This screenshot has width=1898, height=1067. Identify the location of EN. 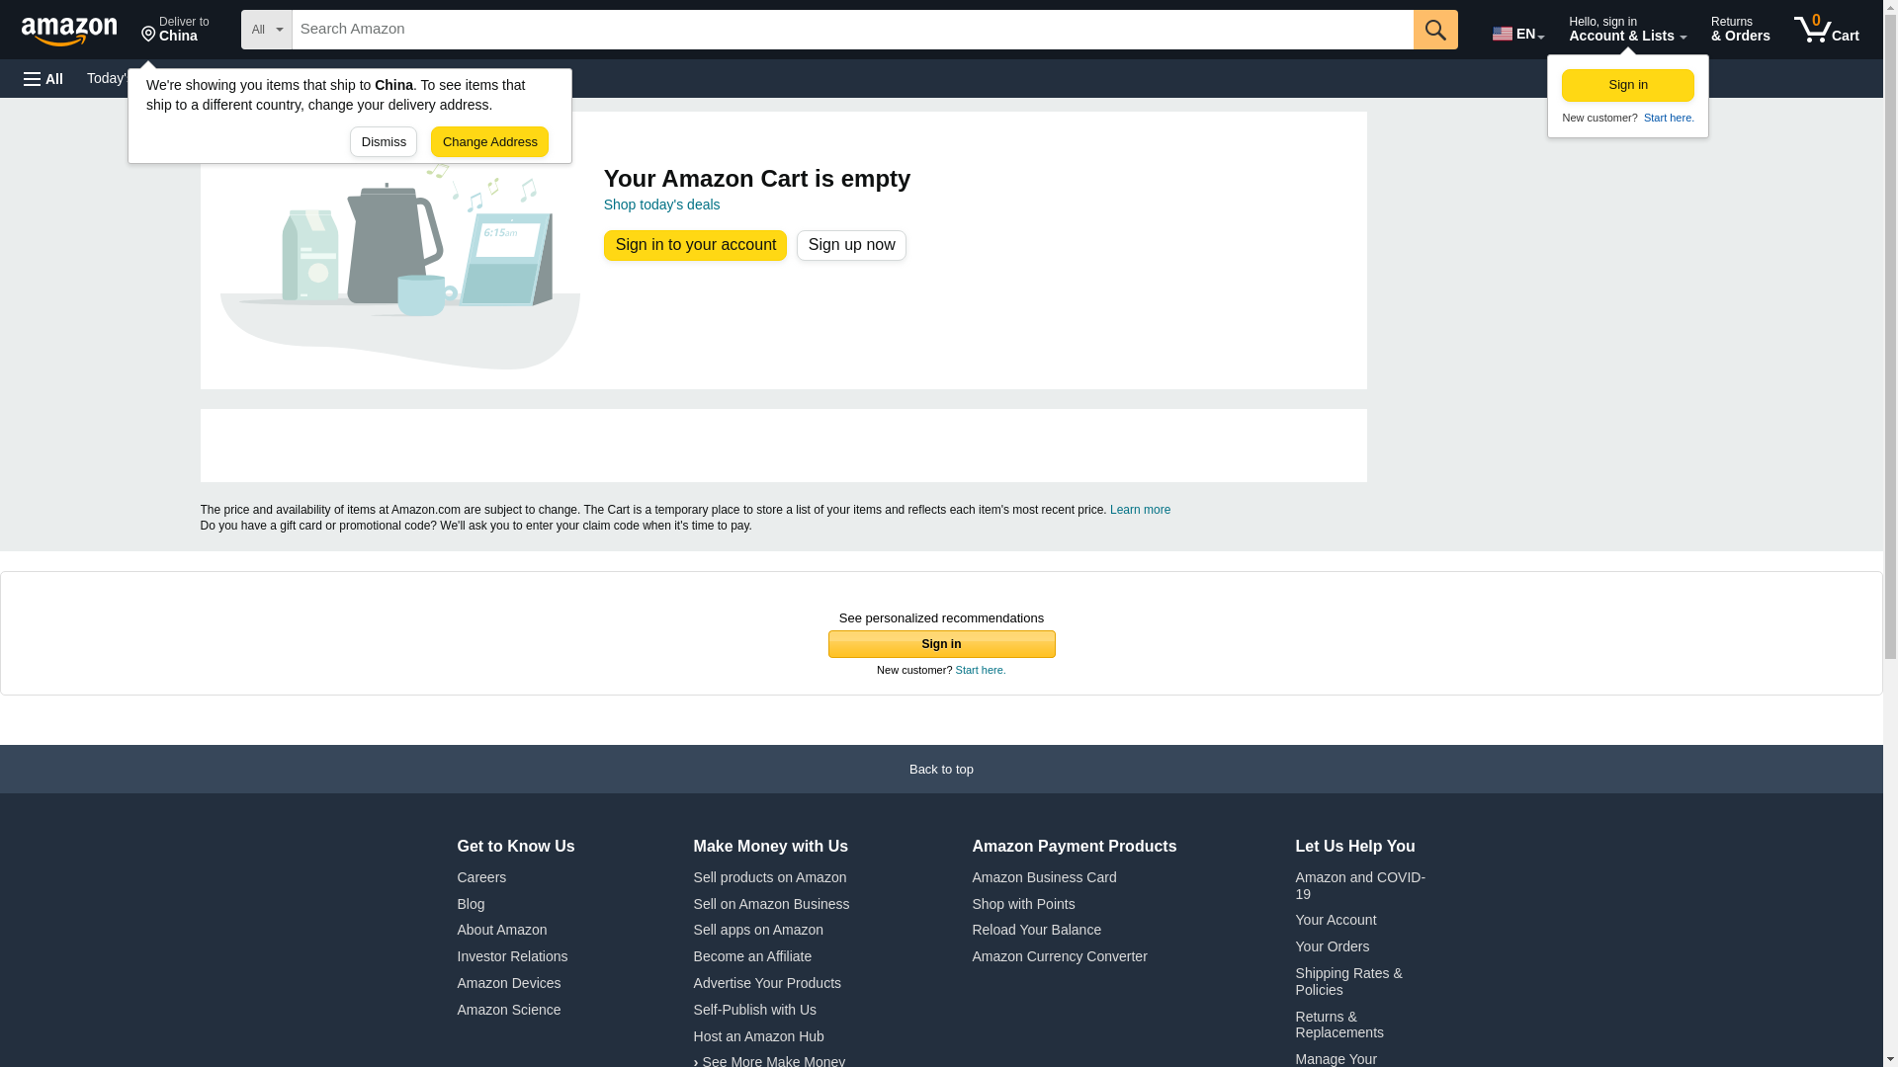
(1668, 118).